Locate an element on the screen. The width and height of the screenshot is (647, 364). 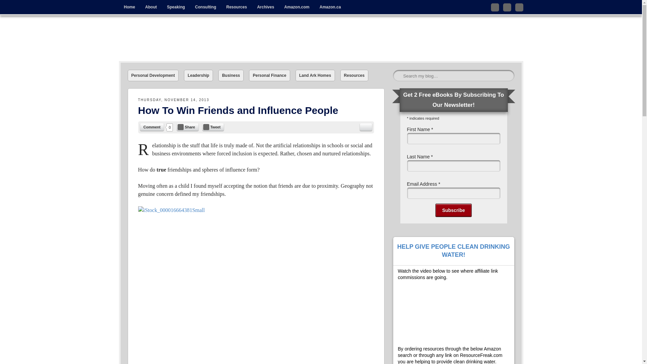
About is located at coordinates (151, 7).